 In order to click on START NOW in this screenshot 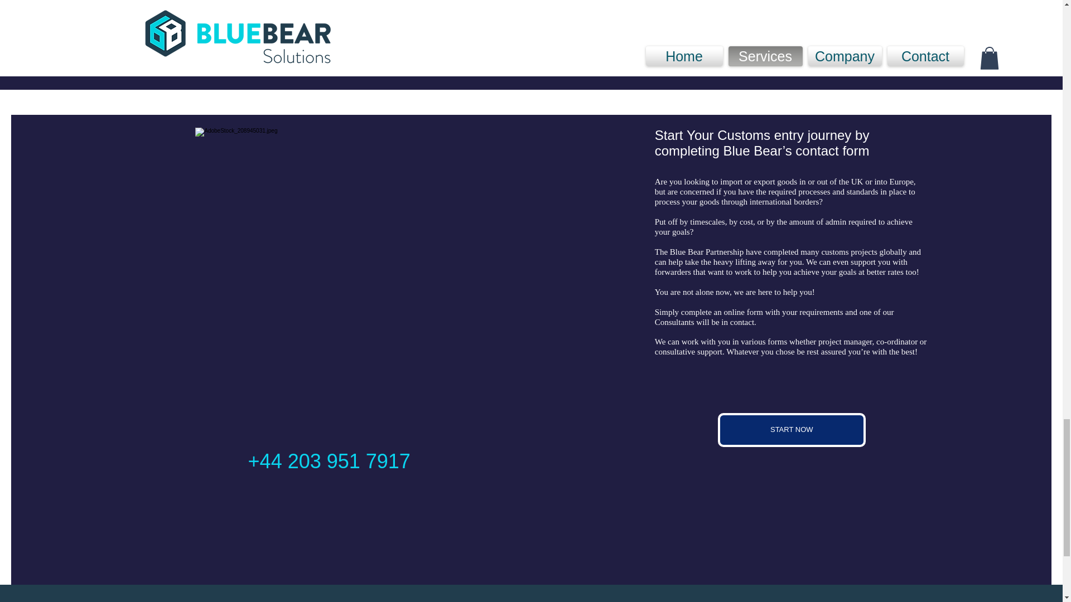, I will do `click(791, 430)`.